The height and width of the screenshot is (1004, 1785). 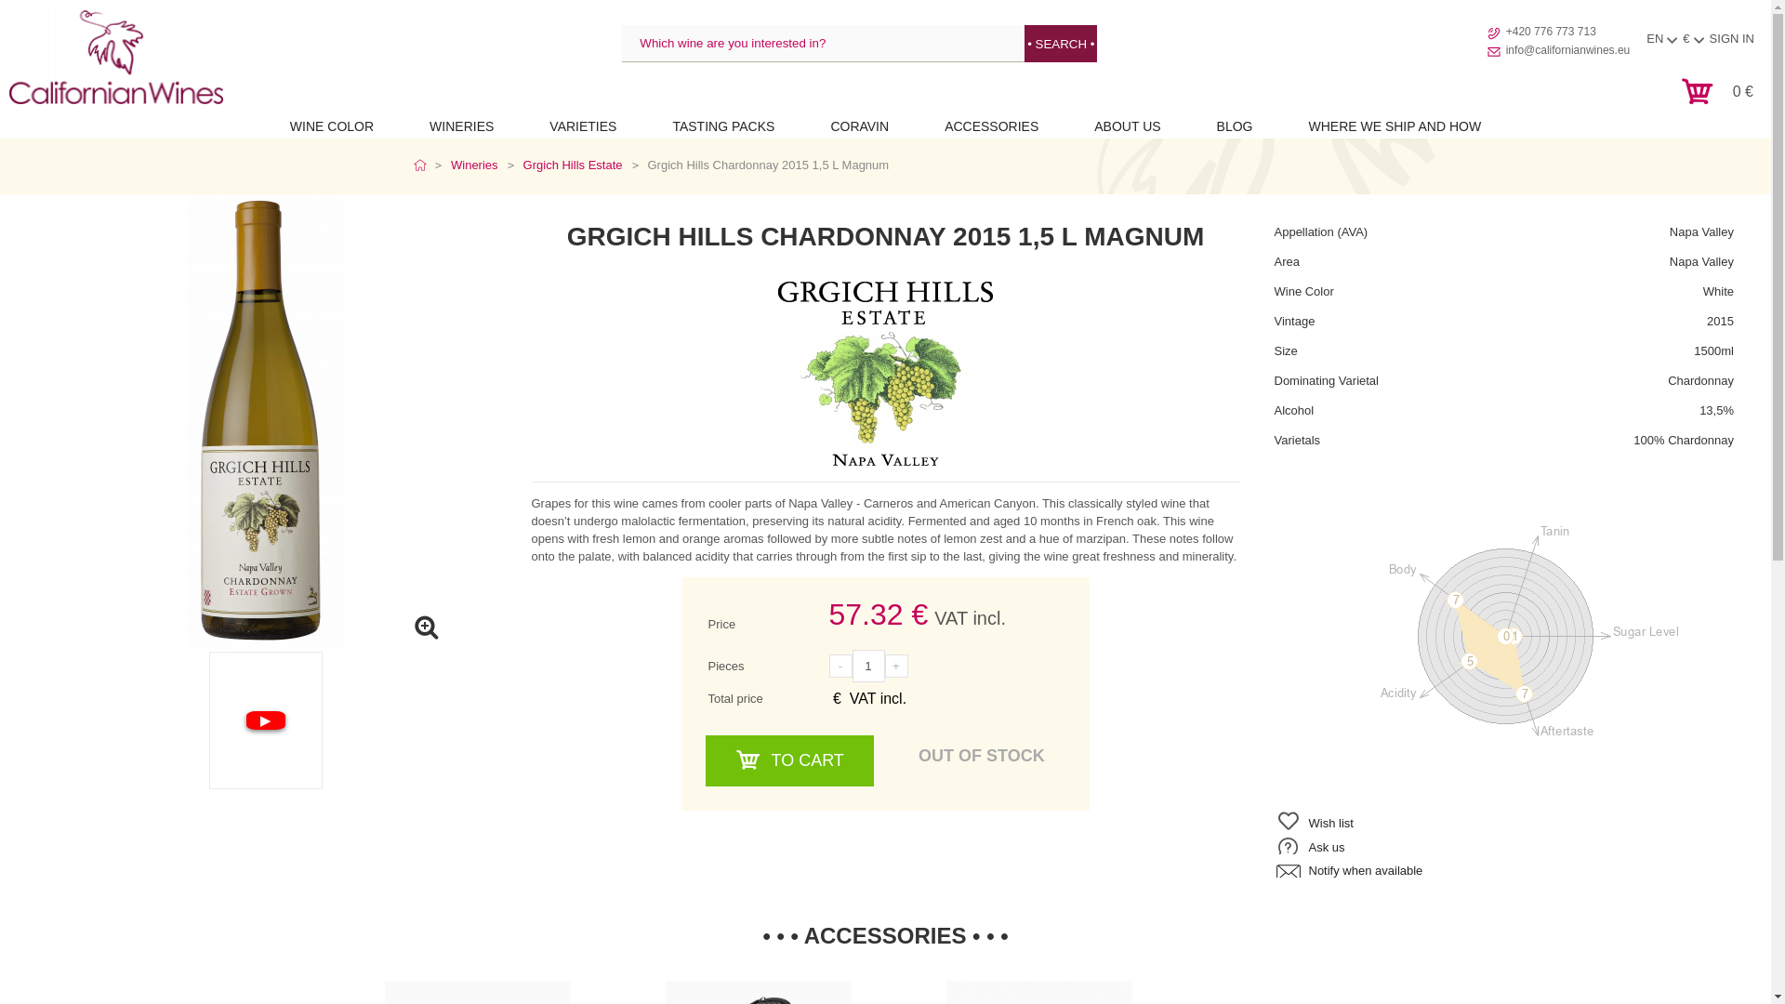 What do you see at coordinates (477, 993) in the screenshot?
I see `Coravin Pure capsules - 6 pcs` at bounding box center [477, 993].